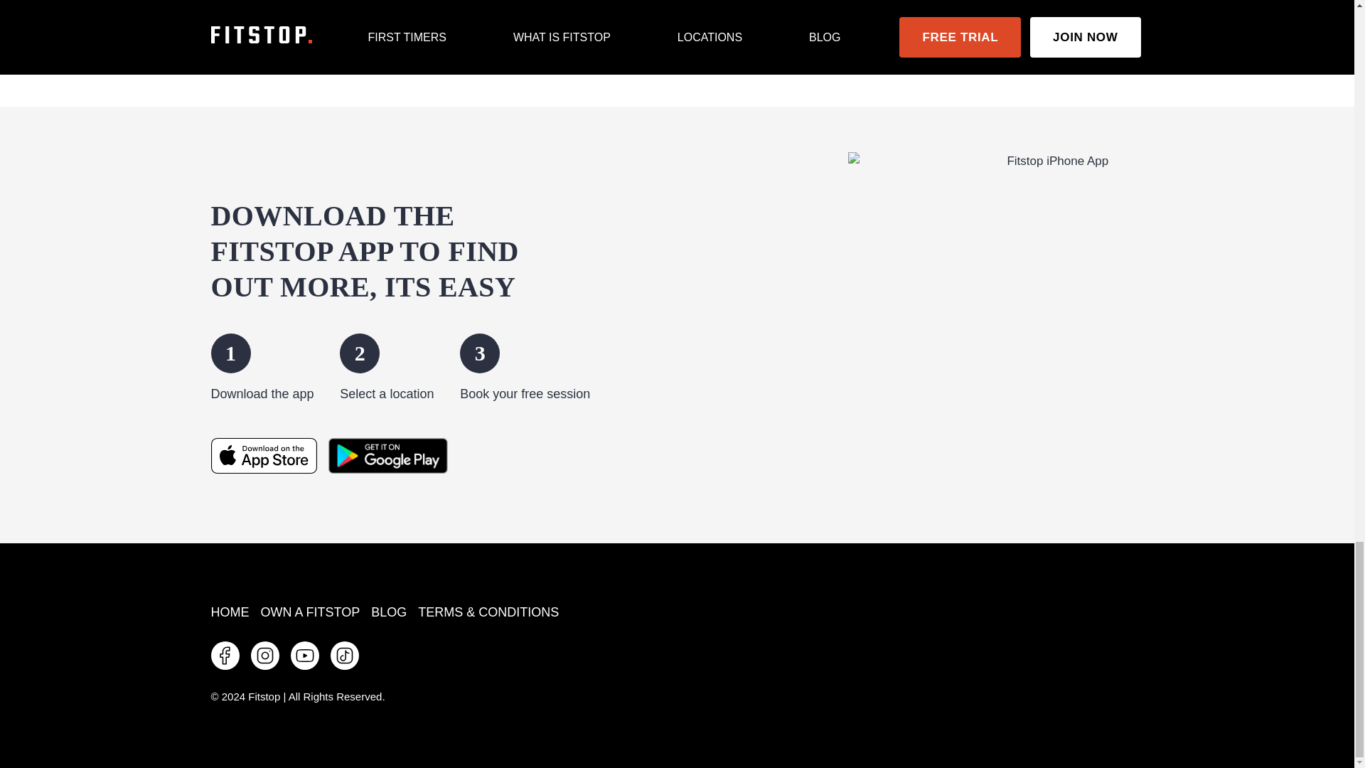  Describe the element at coordinates (310, 612) in the screenshot. I see `OWN A FITSTOP` at that location.